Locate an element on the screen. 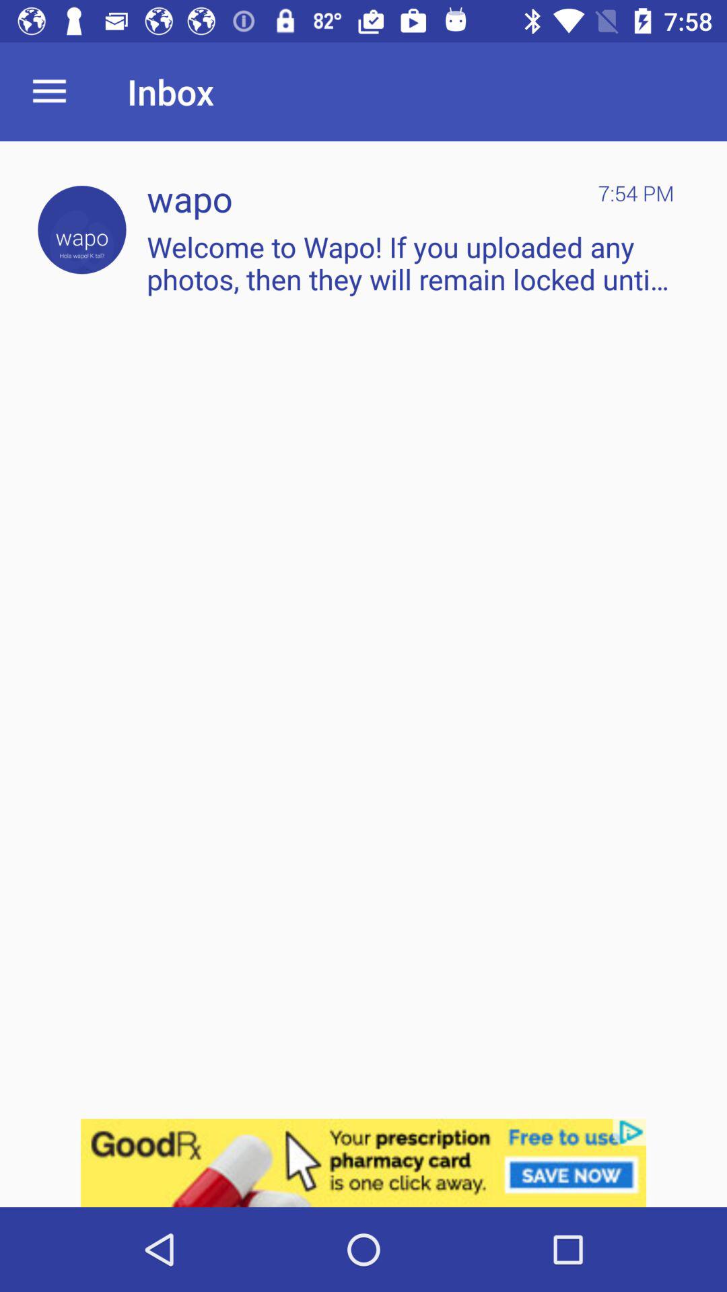 The height and width of the screenshot is (1292, 727). go to on button is located at coordinates (82, 230).